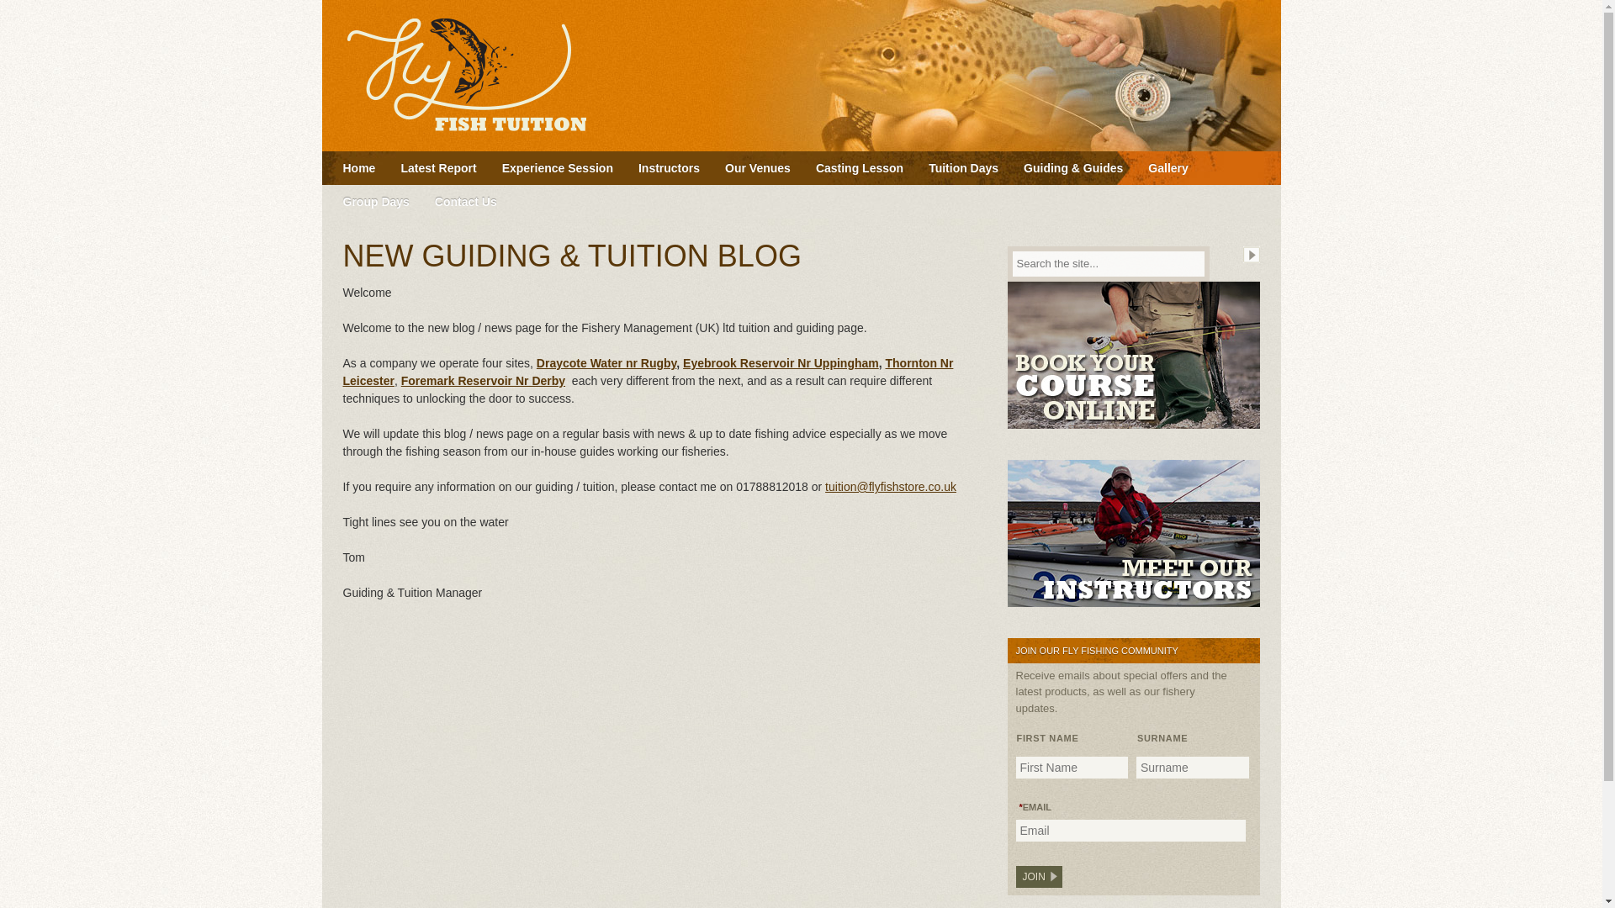 This screenshot has width=1615, height=908. Describe the element at coordinates (669, 168) in the screenshot. I see `Fly Fishing Instructors` at that location.